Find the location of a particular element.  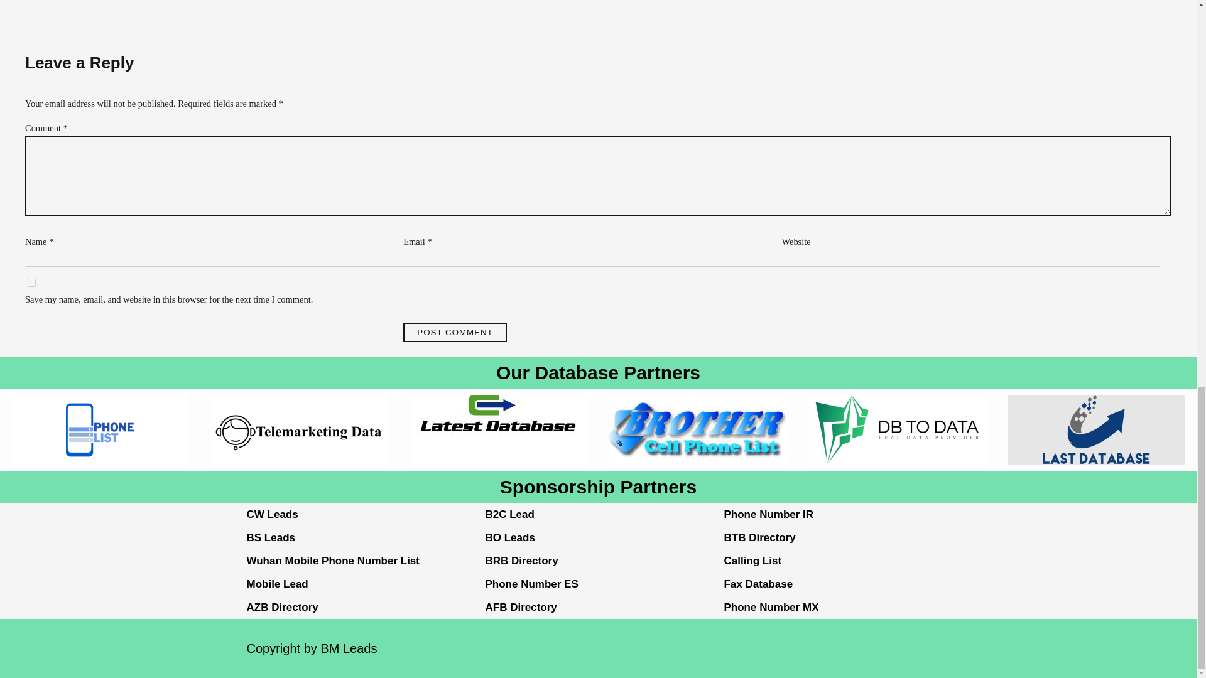

yes is located at coordinates (31, 282).